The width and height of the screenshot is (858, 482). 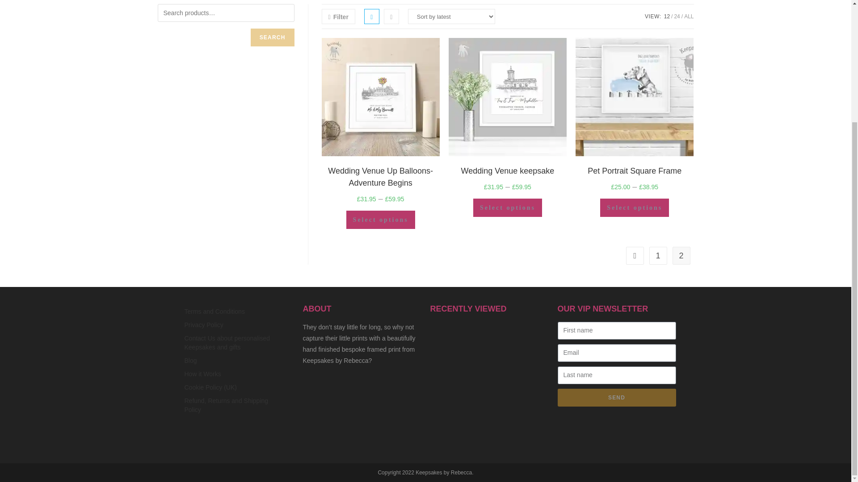 What do you see at coordinates (391, 17) in the screenshot?
I see `List view` at bounding box center [391, 17].